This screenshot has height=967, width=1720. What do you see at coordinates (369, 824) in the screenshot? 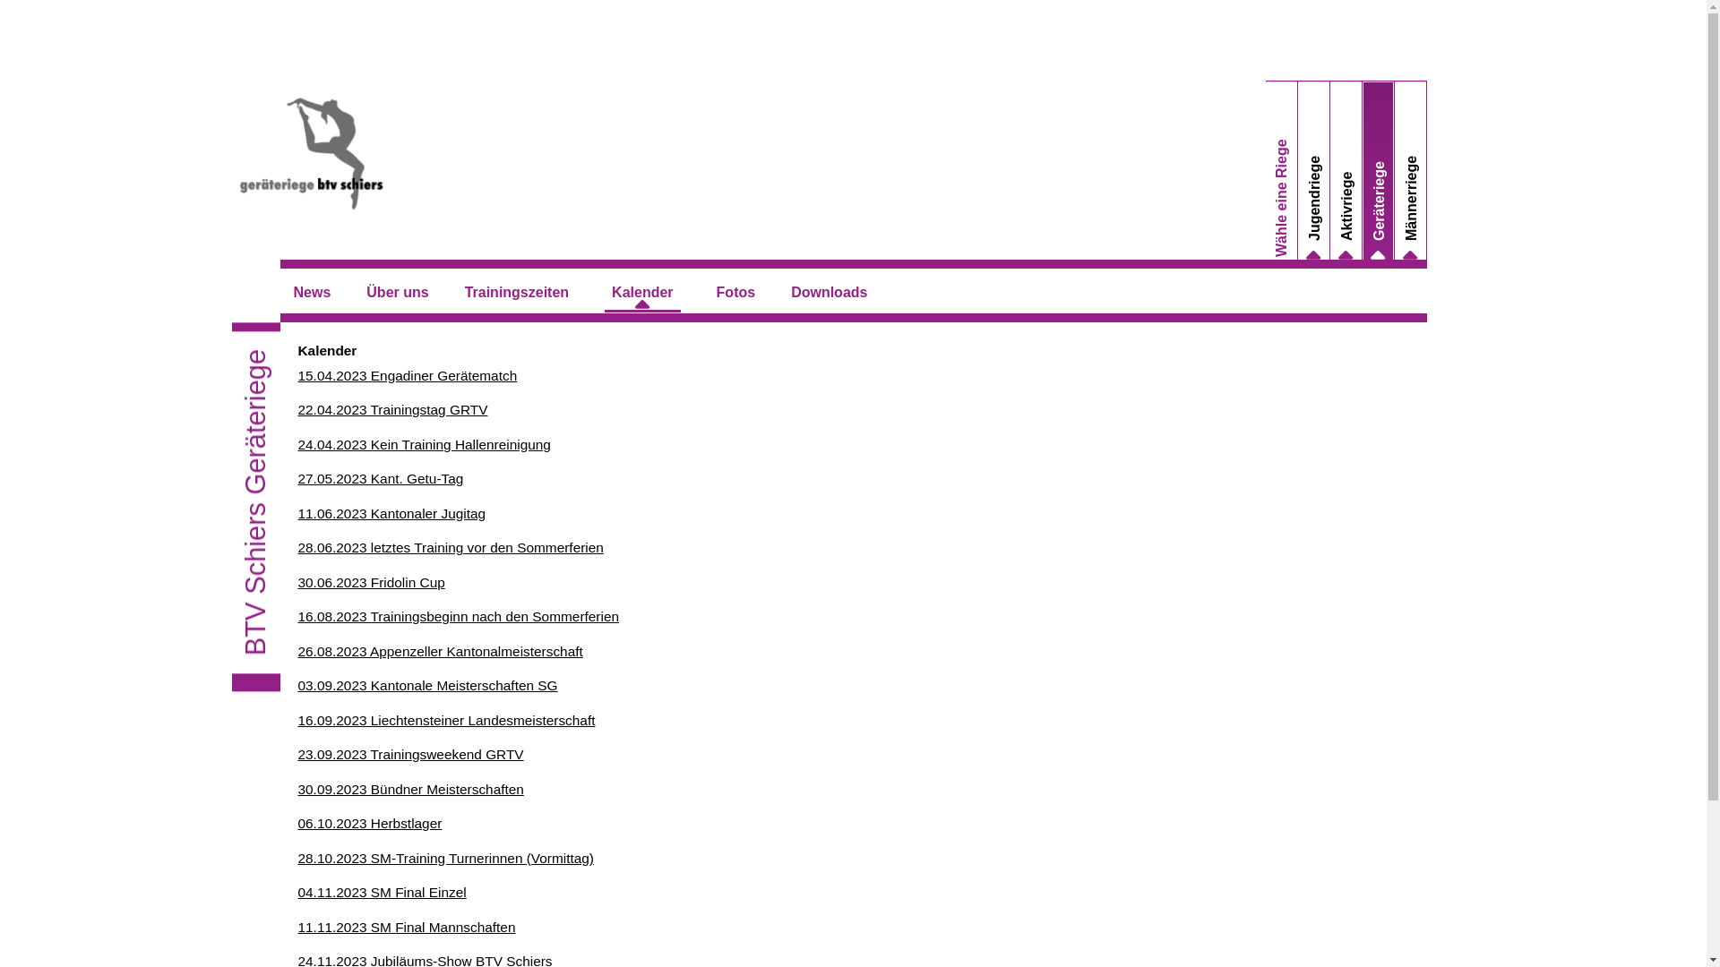
I see `06.10.2023 Herbstlager` at bounding box center [369, 824].